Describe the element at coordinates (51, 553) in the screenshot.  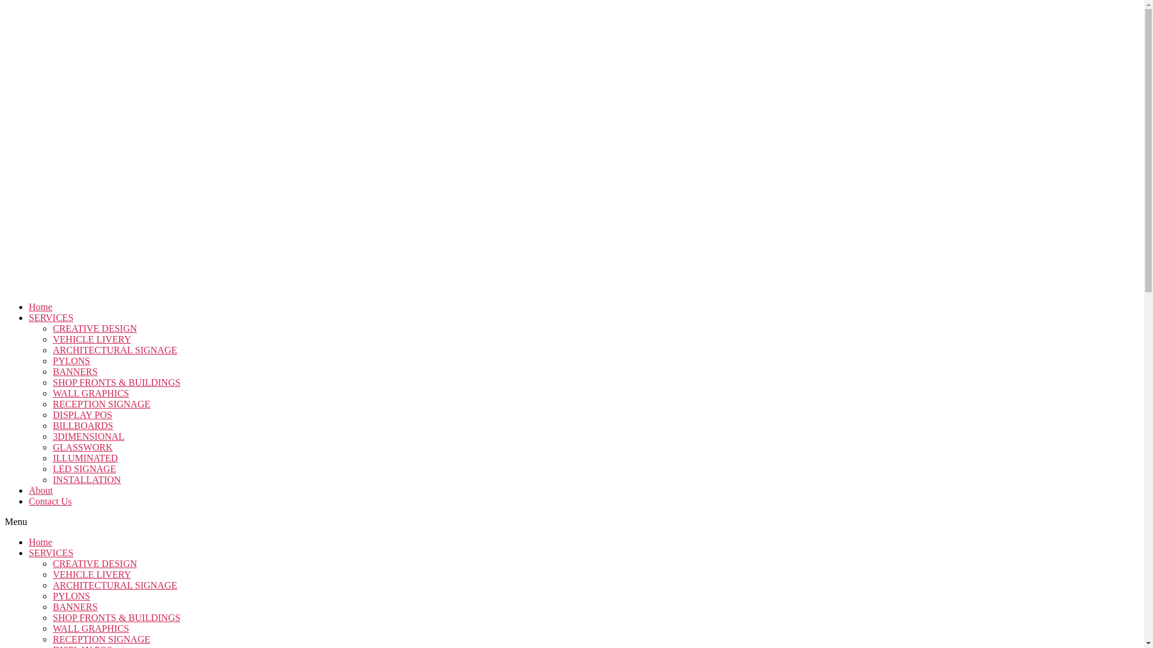
I see `SERVICES` at that location.